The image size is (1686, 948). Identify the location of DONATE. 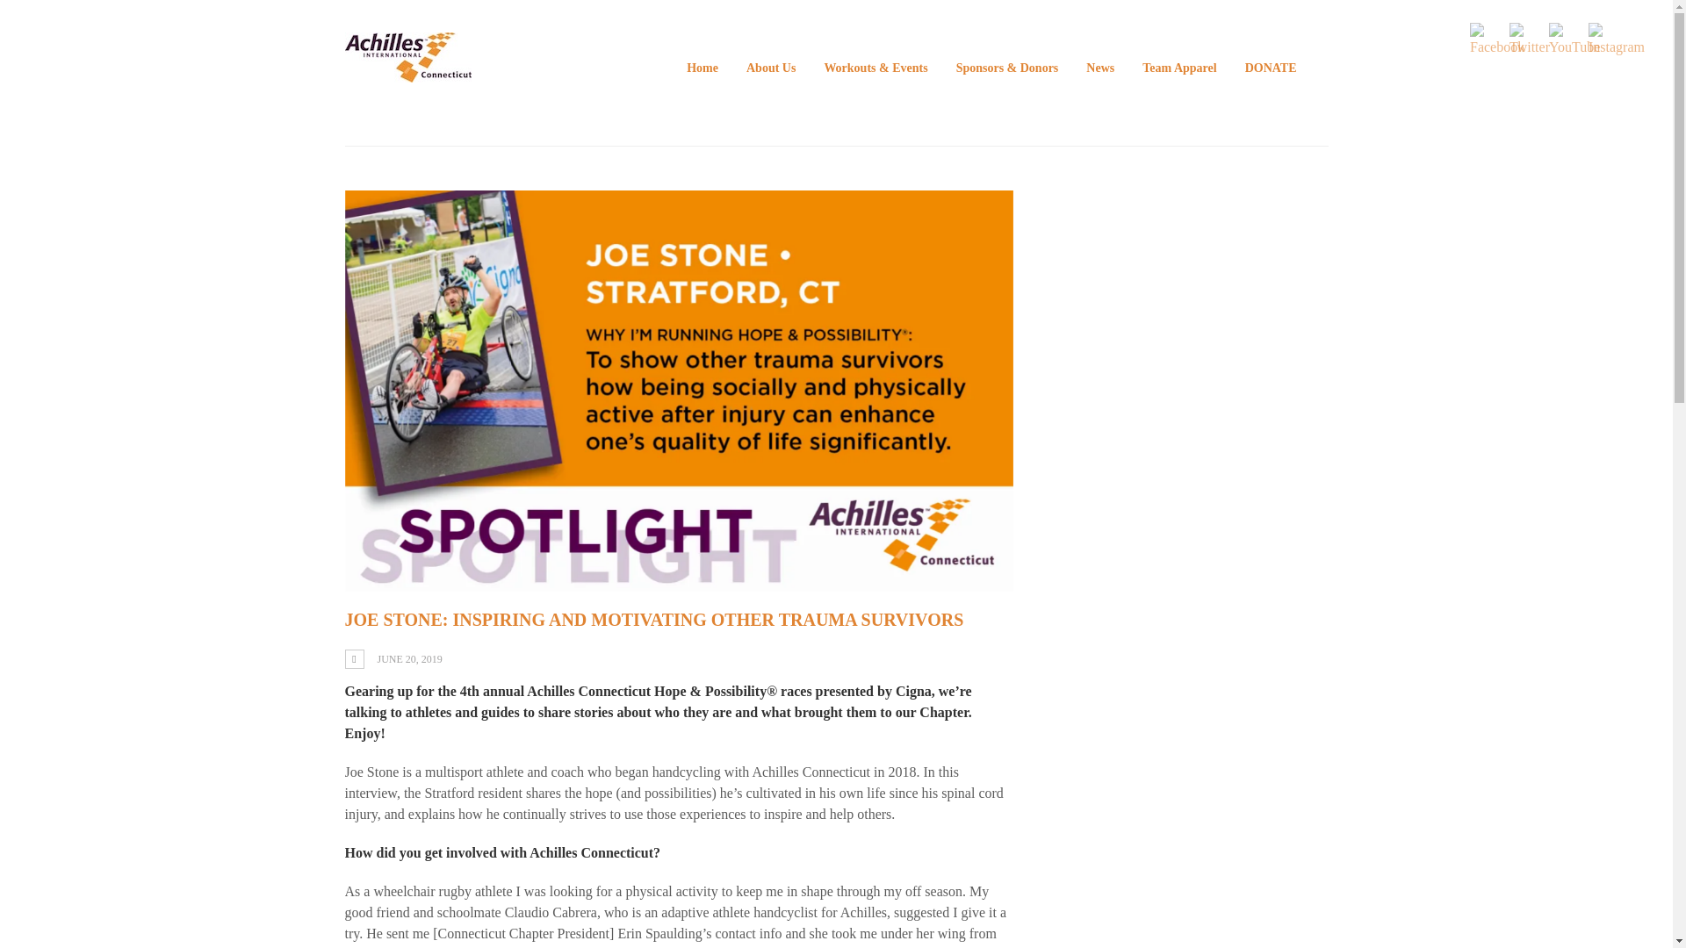
(1270, 67).